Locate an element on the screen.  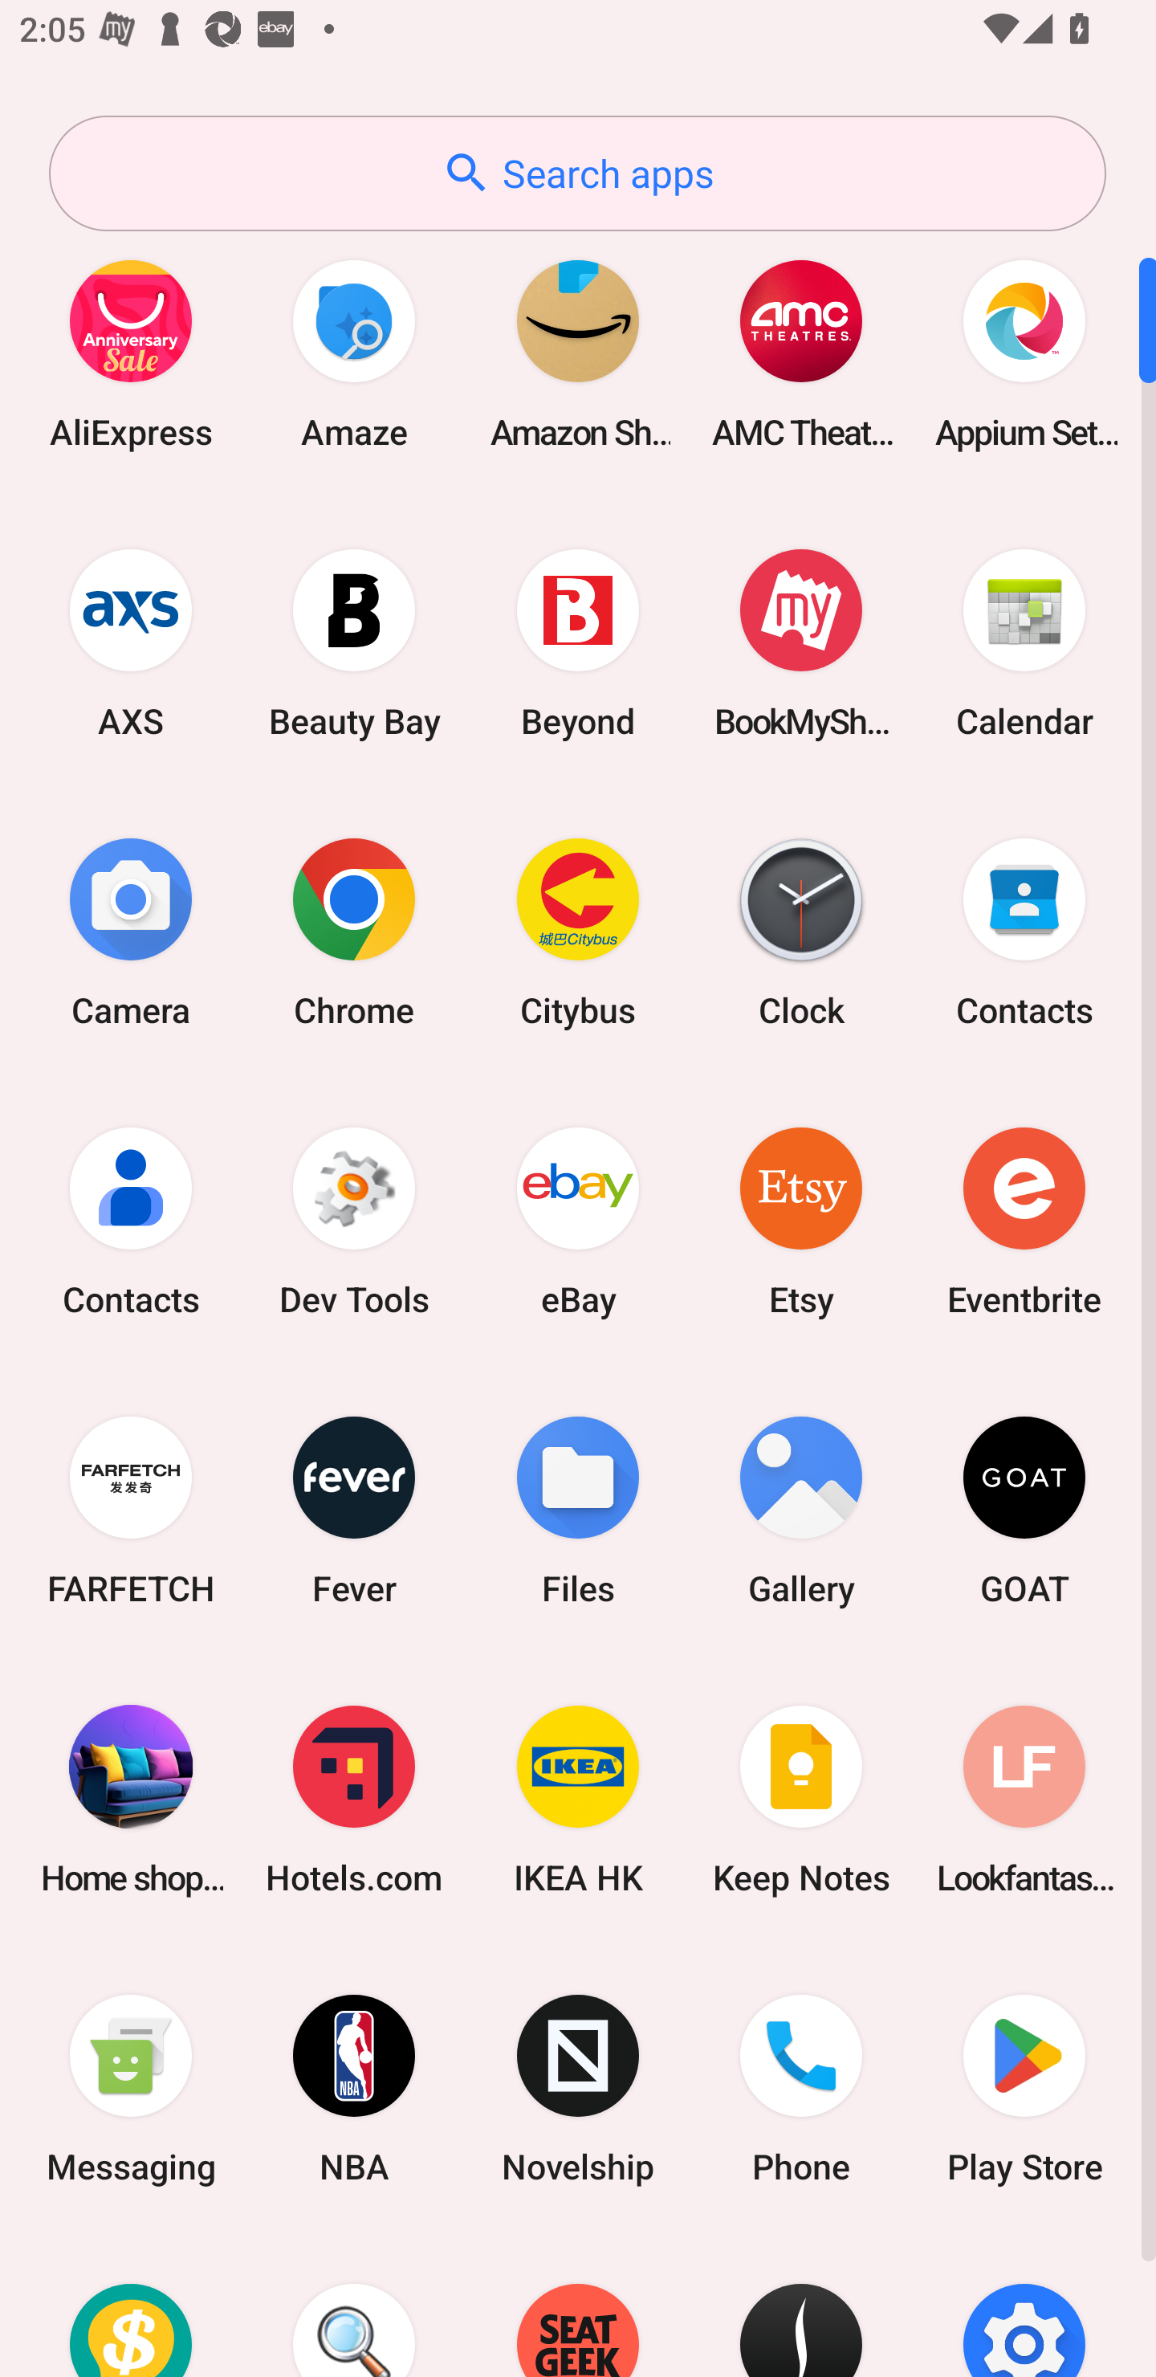
Chrome is located at coordinates (354, 932).